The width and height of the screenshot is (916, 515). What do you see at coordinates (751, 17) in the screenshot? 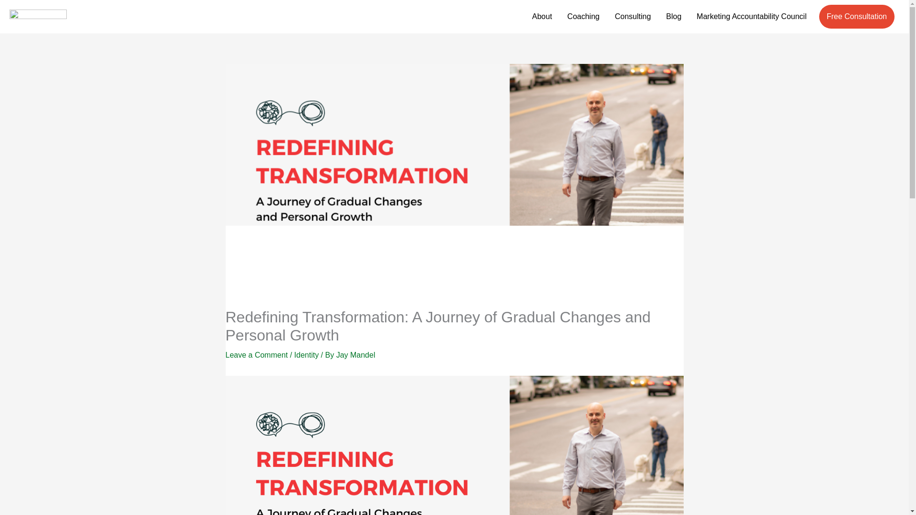
I see `Marketing Accountability Council` at bounding box center [751, 17].